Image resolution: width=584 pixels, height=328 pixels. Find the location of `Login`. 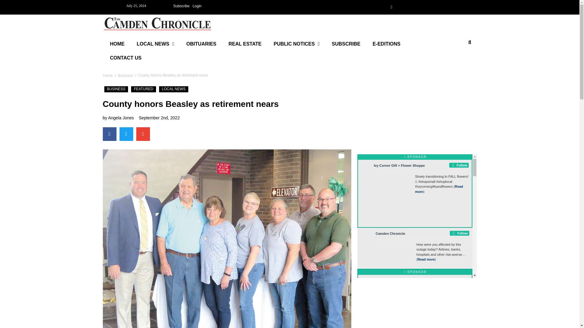

Login is located at coordinates (196, 6).